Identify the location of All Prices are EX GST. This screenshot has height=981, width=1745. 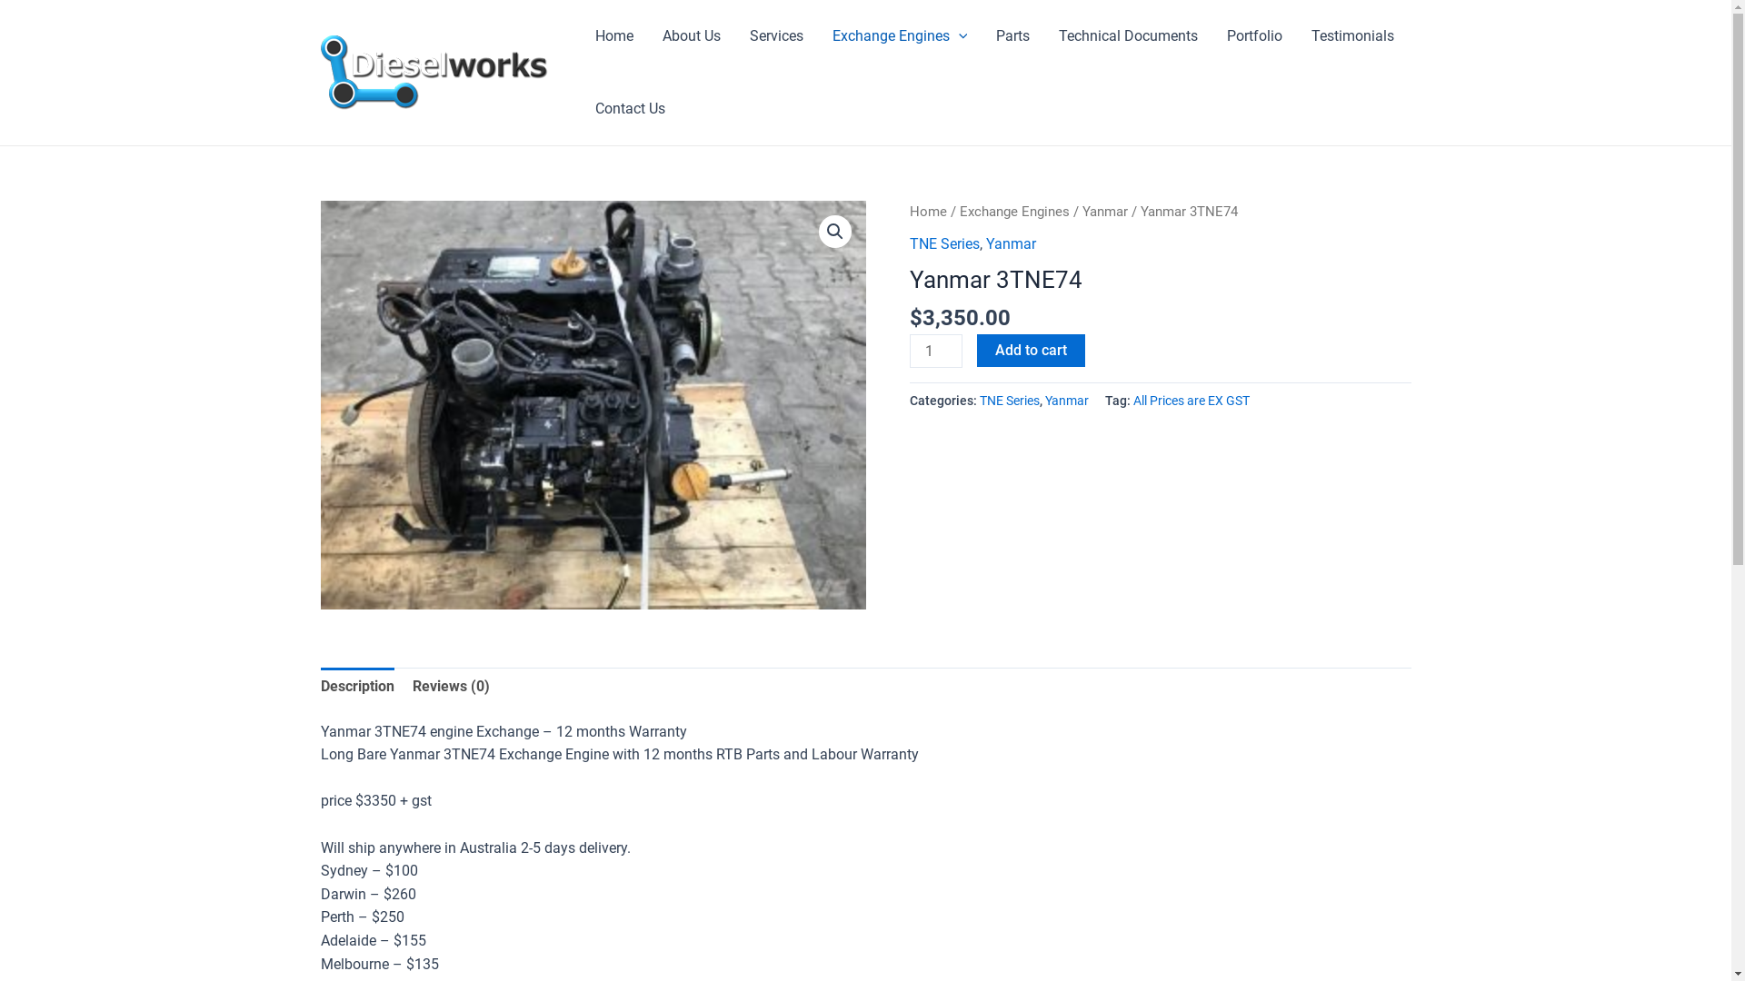
(1191, 401).